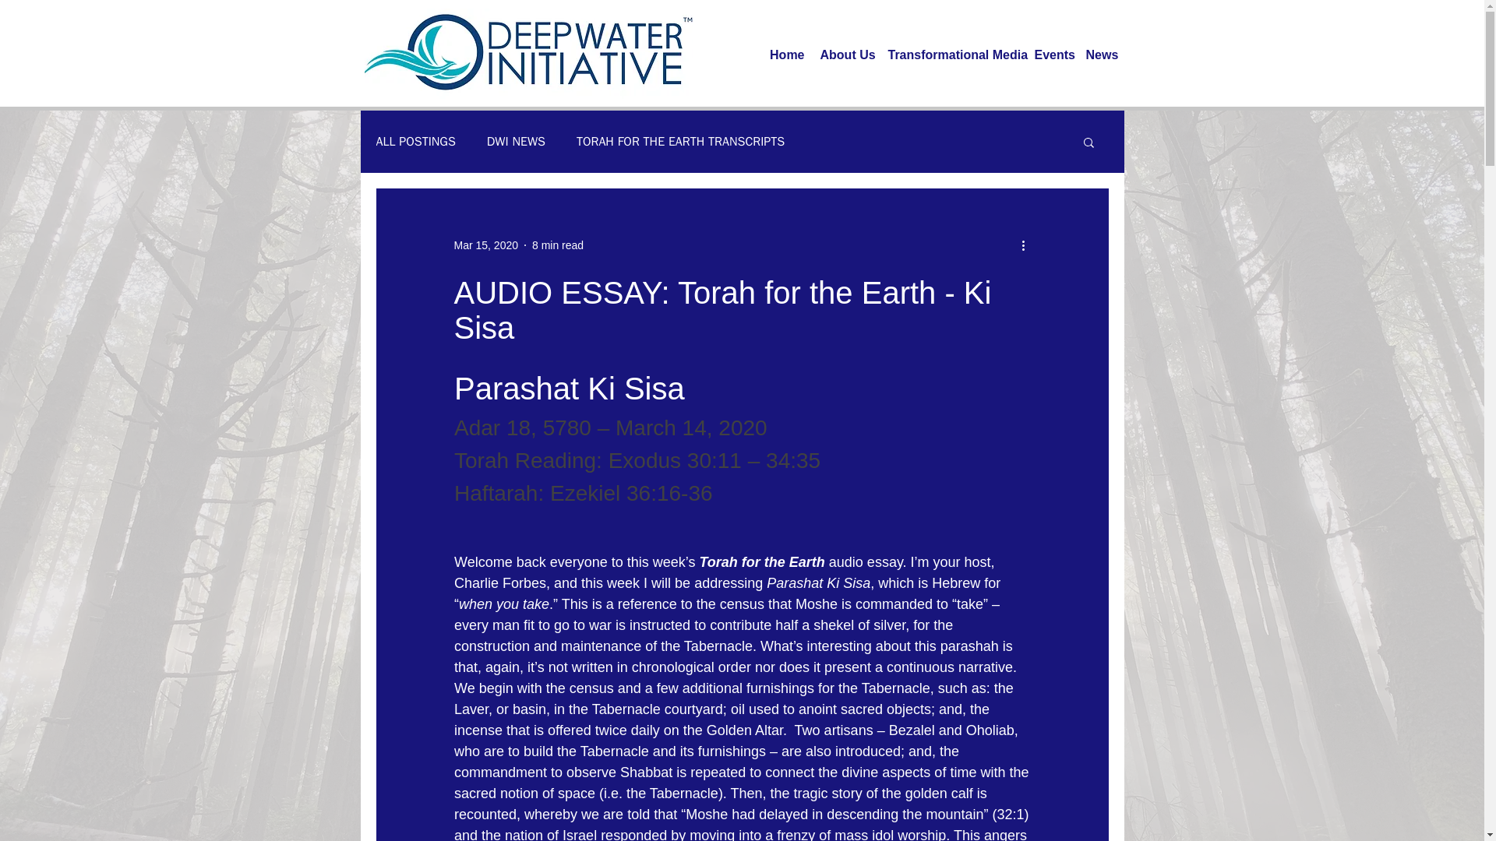 This screenshot has height=841, width=1496. Describe the element at coordinates (787, 55) in the screenshot. I see `Home` at that location.